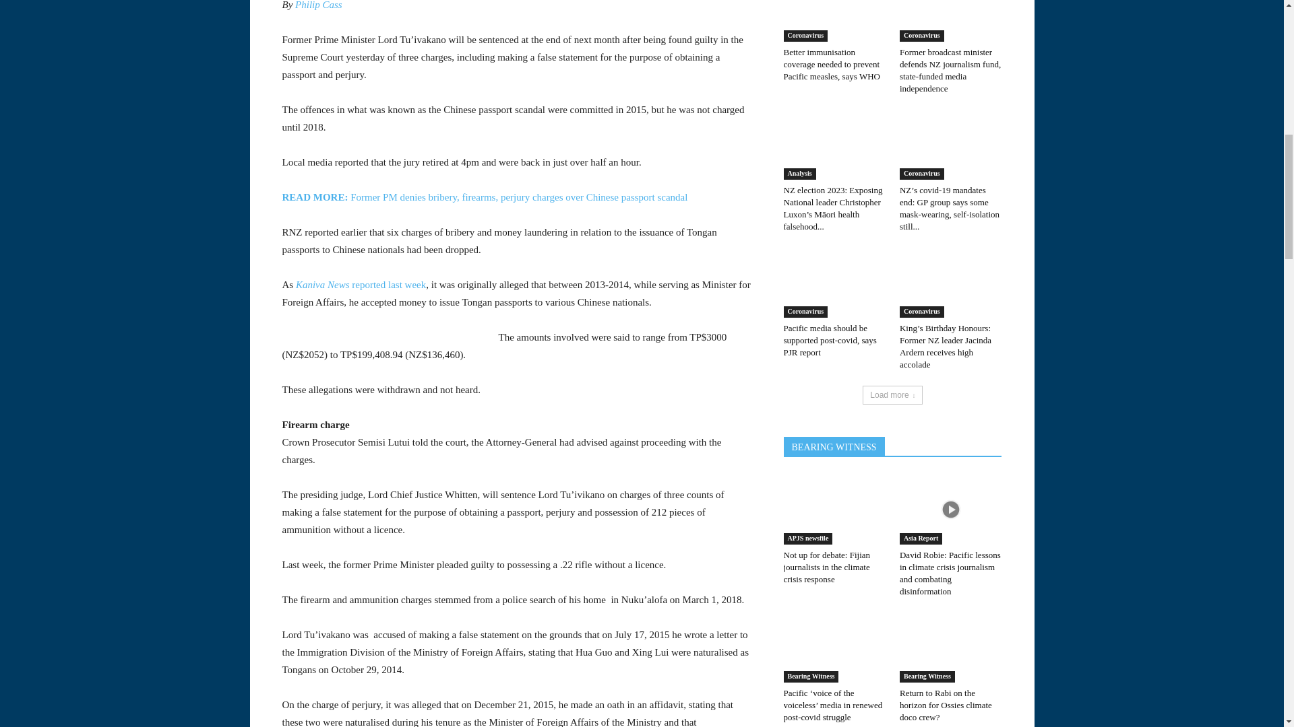 The image size is (1294, 727). I want to click on Asia Report, so click(125, 134).